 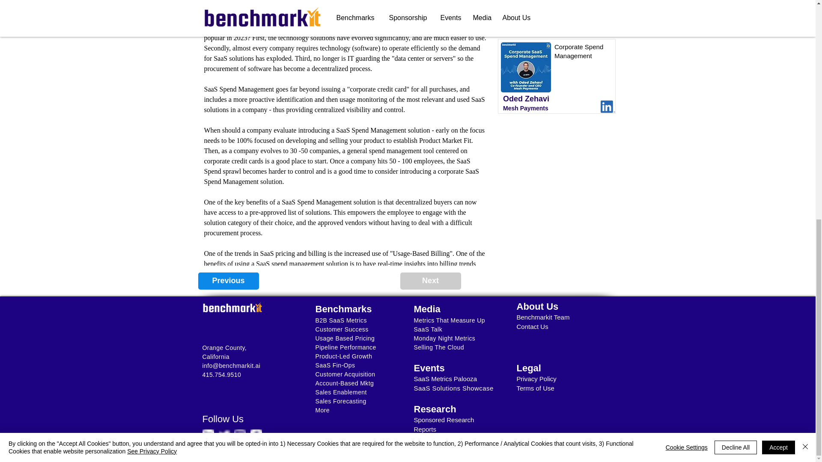 I want to click on Next, so click(x=430, y=281).